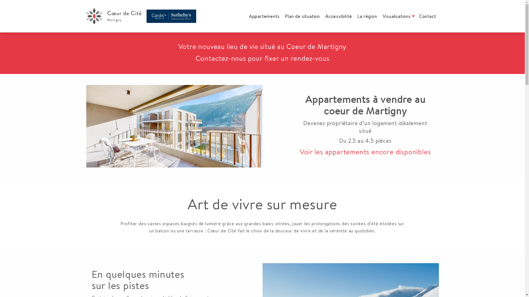 This screenshot has width=529, height=297. I want to click on Appartements, so click(264, 16).